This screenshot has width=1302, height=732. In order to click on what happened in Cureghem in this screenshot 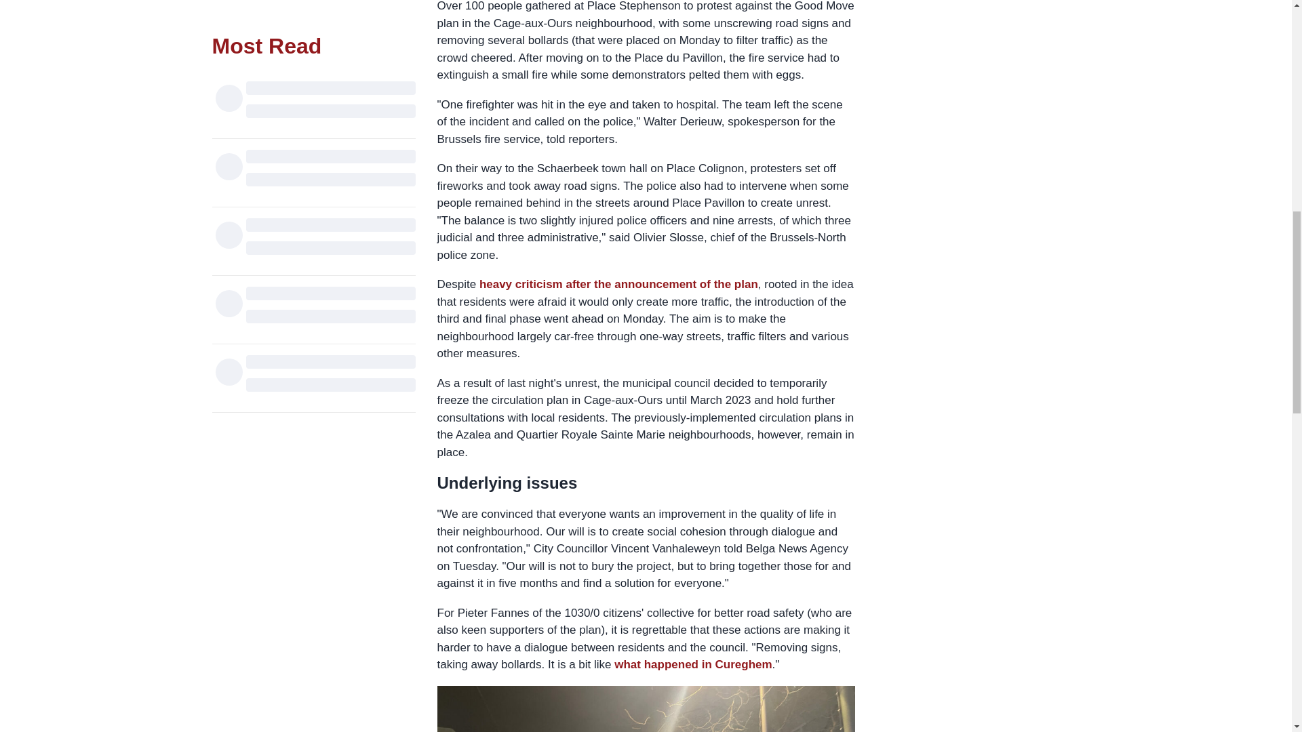, I will do `click(693, 664)`.